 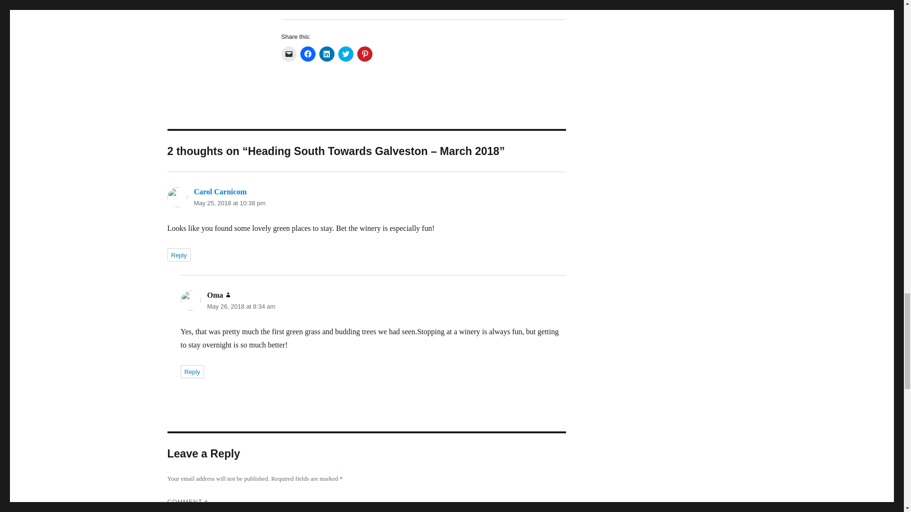 What do you see at coordinates (307, 54) in the screenshot?
I see `Click to share on Facebook` at bounding box center [307, 54].